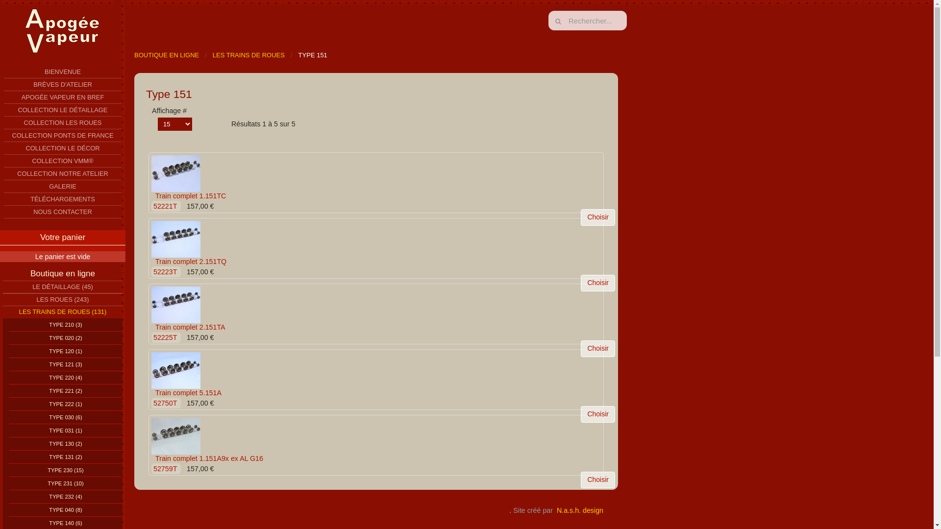 This screenshot has width=941, height=529. I want to click on Train complet 2.151TA, so click(176, 304).